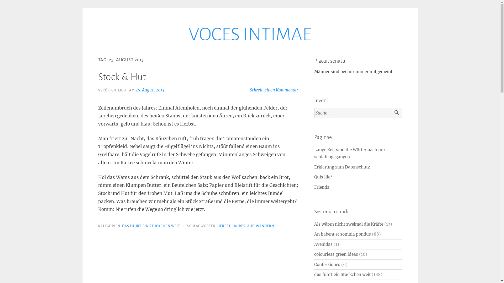 This screenshot has width=504, height=283. What do you see at coordinates (150, 90) in the screenshot?
I see `25. August 2013` at bounding box center [150, 90].